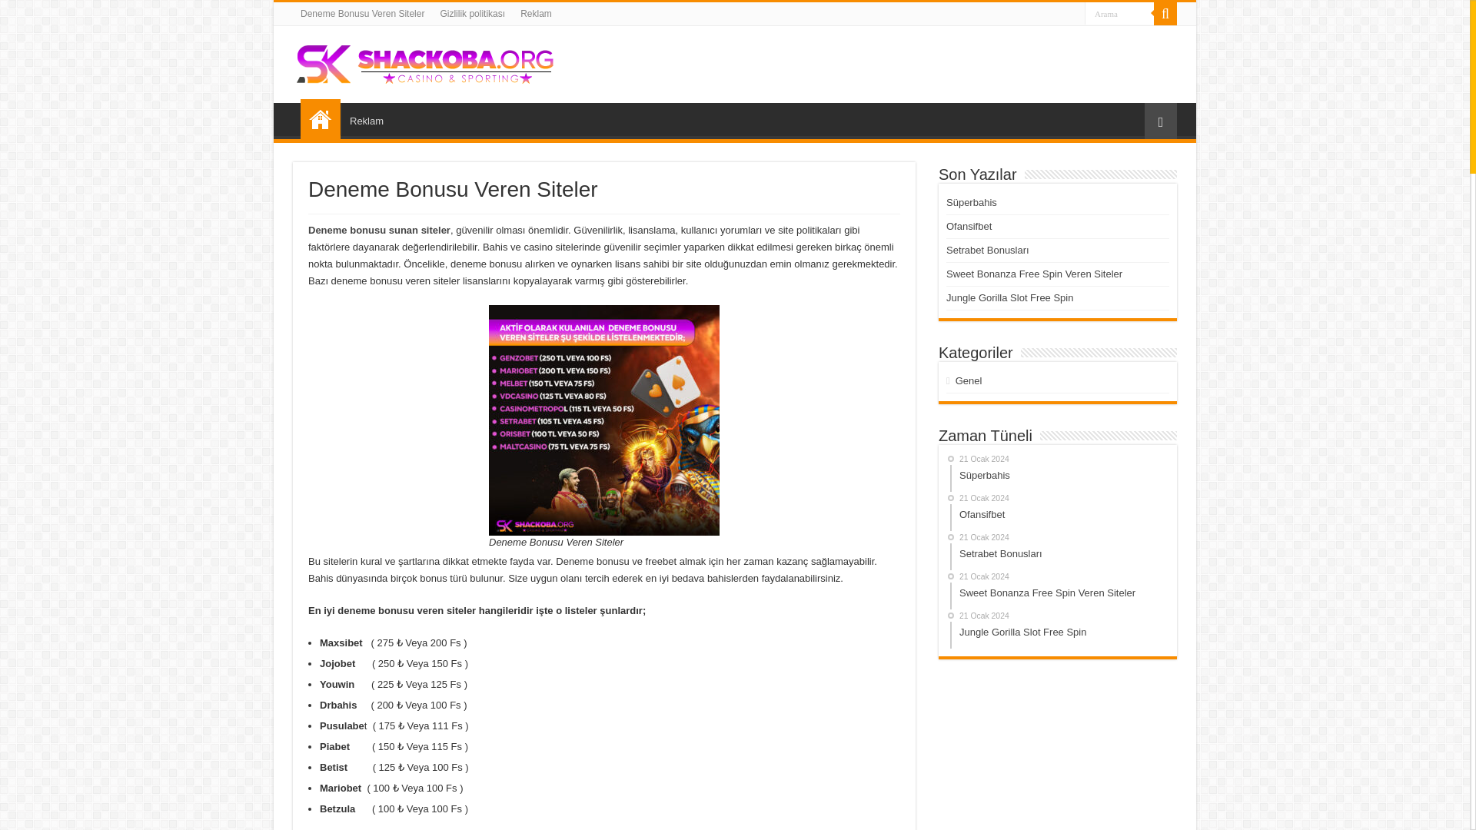 Image resolution: width=1476 pixels, height=830 pixels. What do you see at coordinates (1059, 512) in the screenshot?
I see `Reklam` at bounding box center [1059, 512].